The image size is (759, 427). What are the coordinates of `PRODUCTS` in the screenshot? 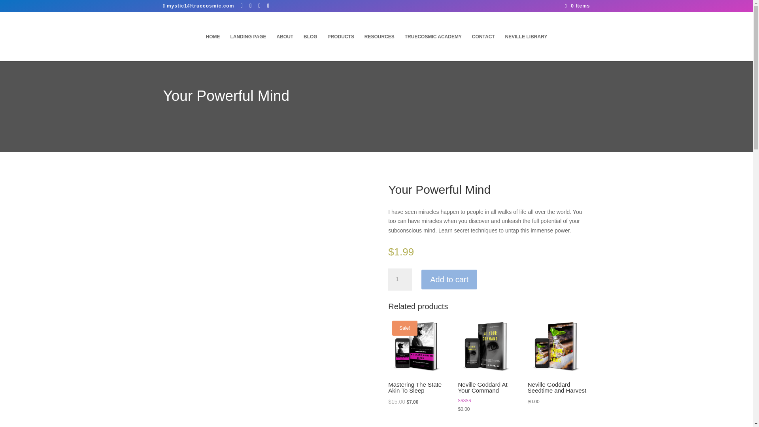 It's located at (341, 47).